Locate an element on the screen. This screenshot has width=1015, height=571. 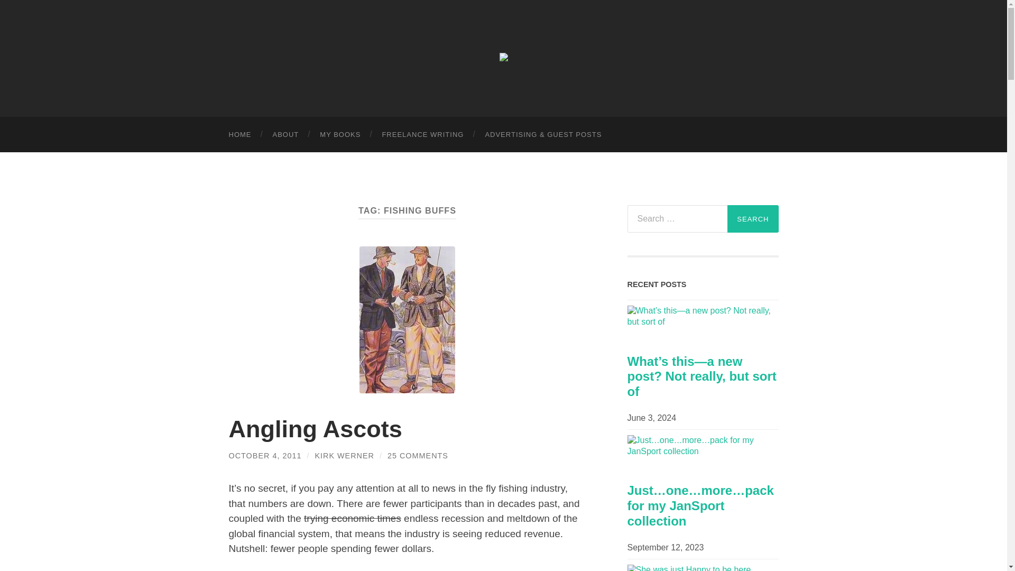
KIRK WERNER is located at coordinates (345, 456).